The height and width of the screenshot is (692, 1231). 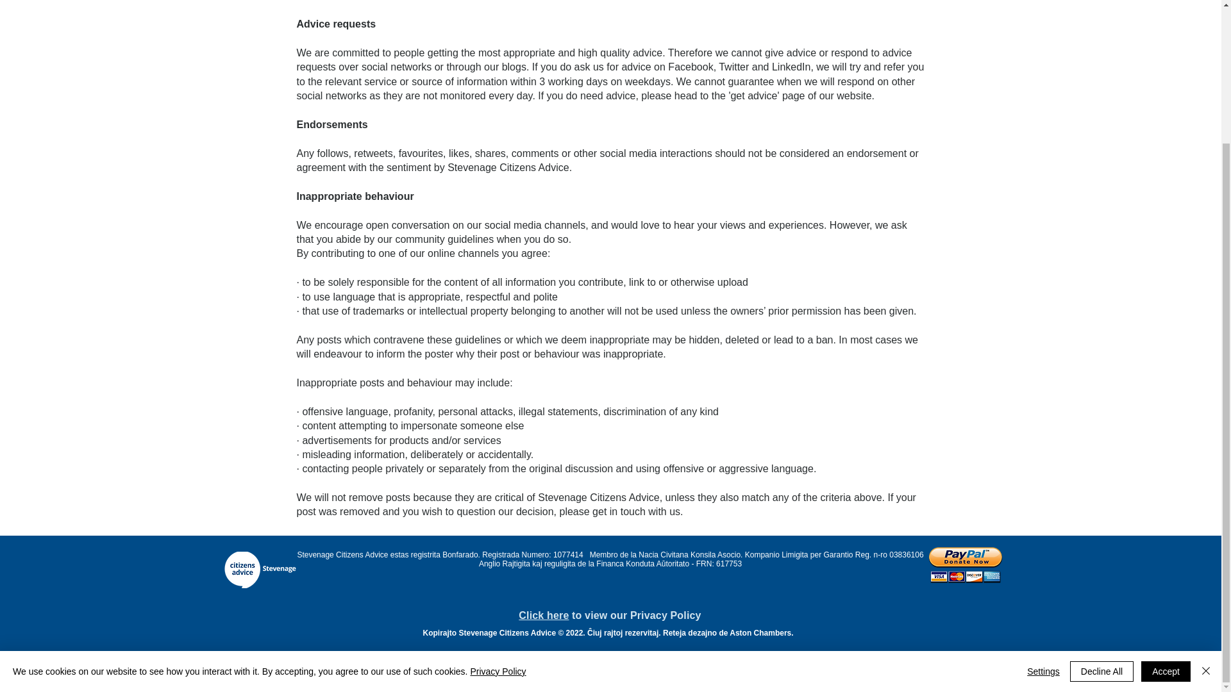 What do you see at coordinates (1166, 499) in the screenshot?
I see `Accept` at bounding box center [1166, 499].